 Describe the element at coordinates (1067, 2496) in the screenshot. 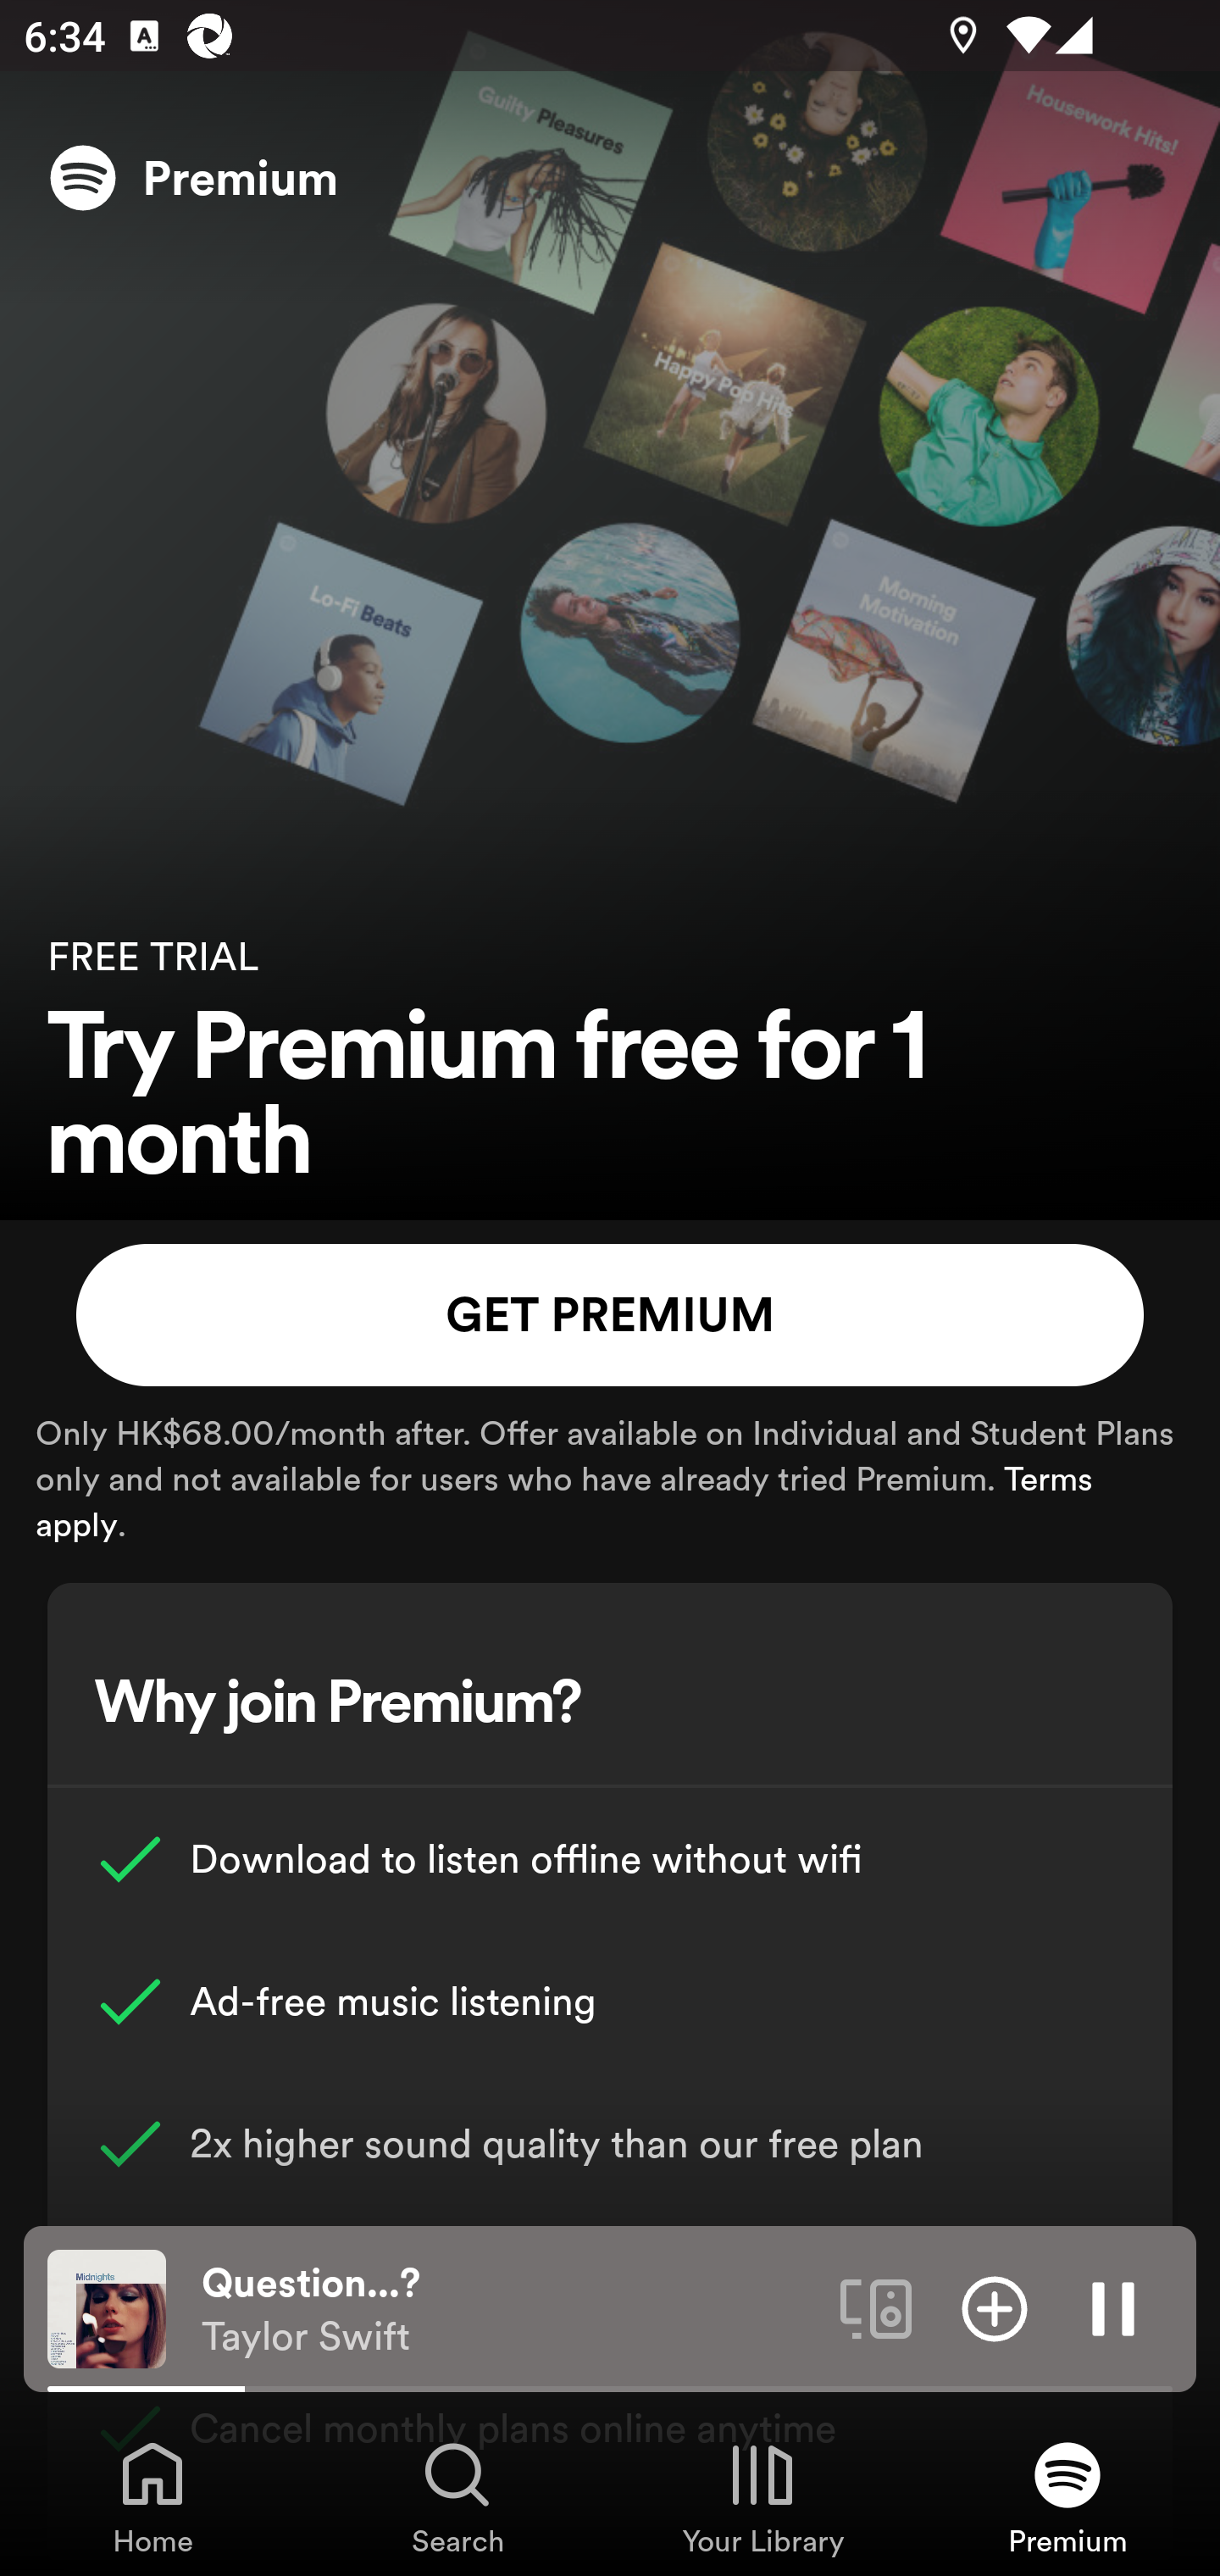

I see `Premium, Tab 4 of 4 Premium Premium` at that location.